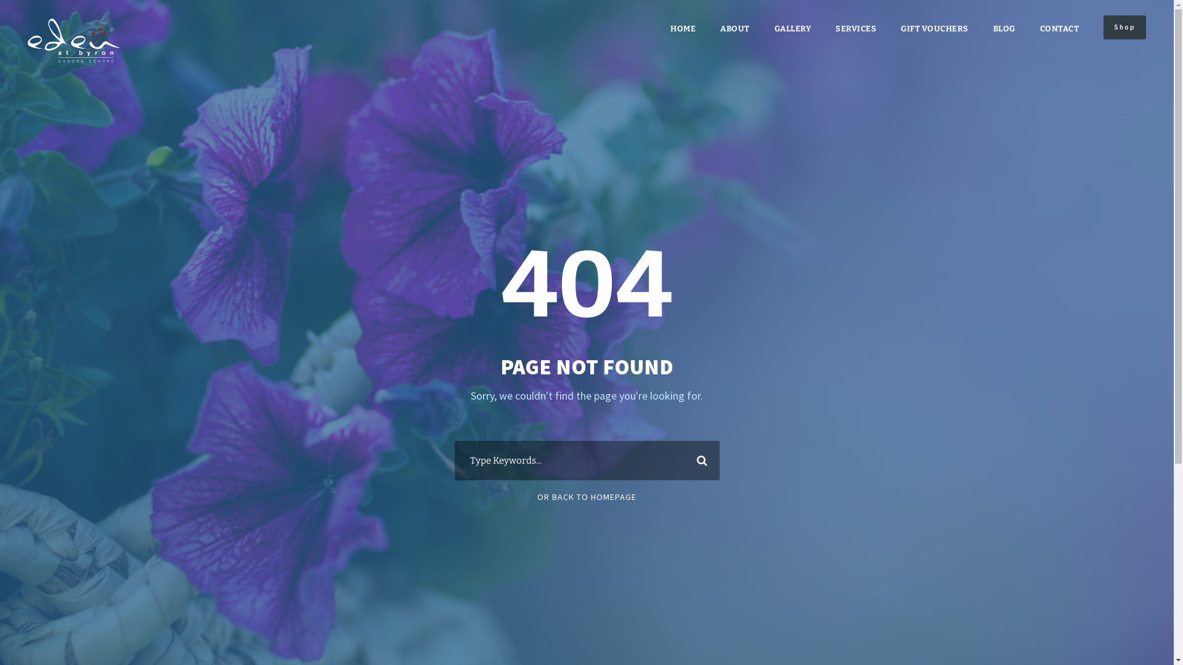 Image resolution: width=1183 pixels, height=665 pixels. I want to click on GIFT VOUCHERS, so click(935, 39).